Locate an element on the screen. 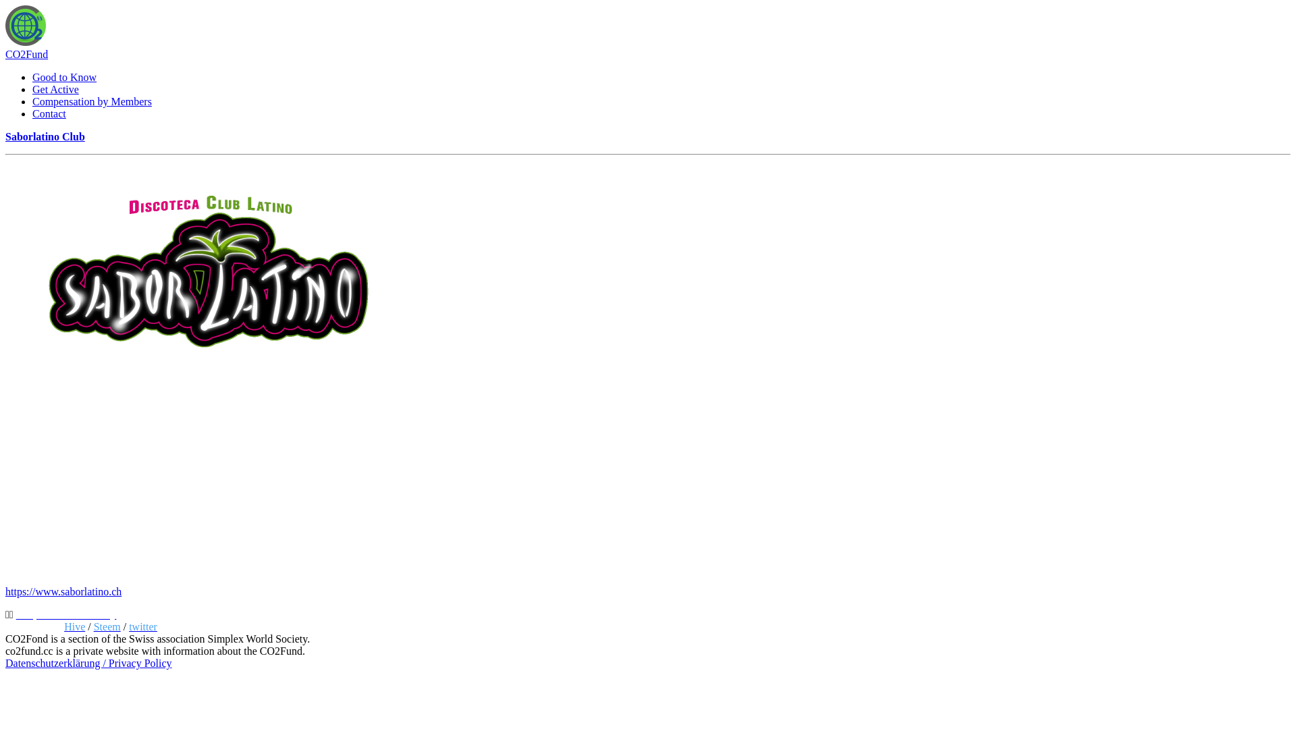 The width and height of the screenshot is (1296, 729). Saborlatino Club is located at coordinates (45, 136).